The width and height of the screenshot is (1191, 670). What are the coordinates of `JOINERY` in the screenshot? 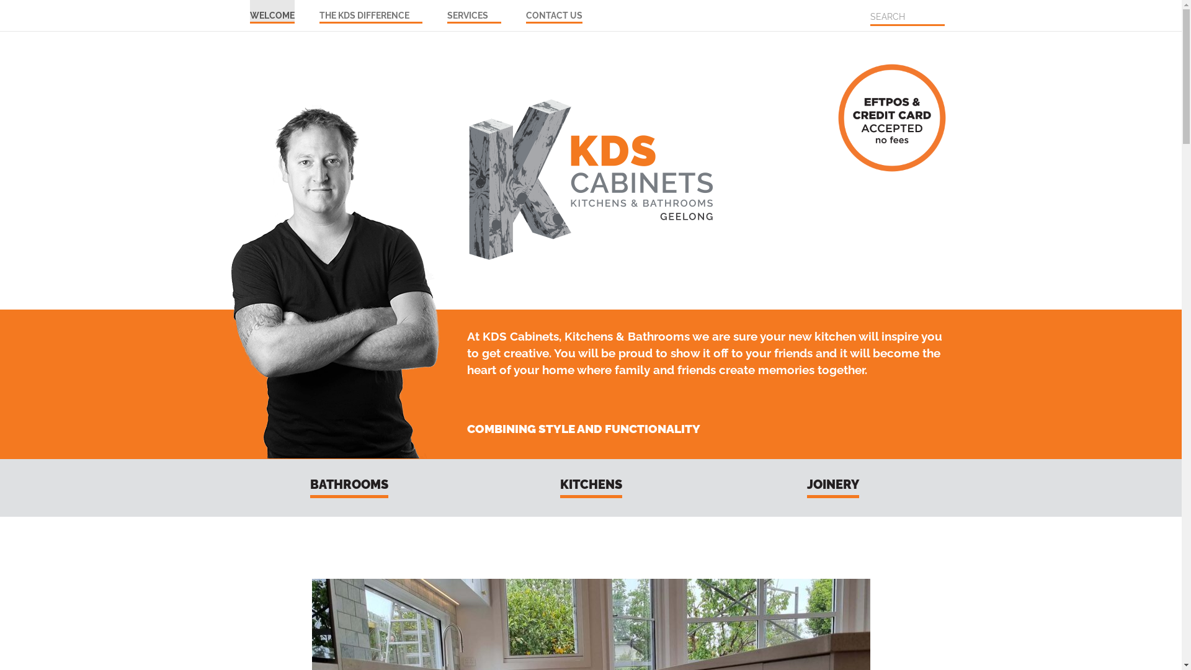 It's located at (832, 486).